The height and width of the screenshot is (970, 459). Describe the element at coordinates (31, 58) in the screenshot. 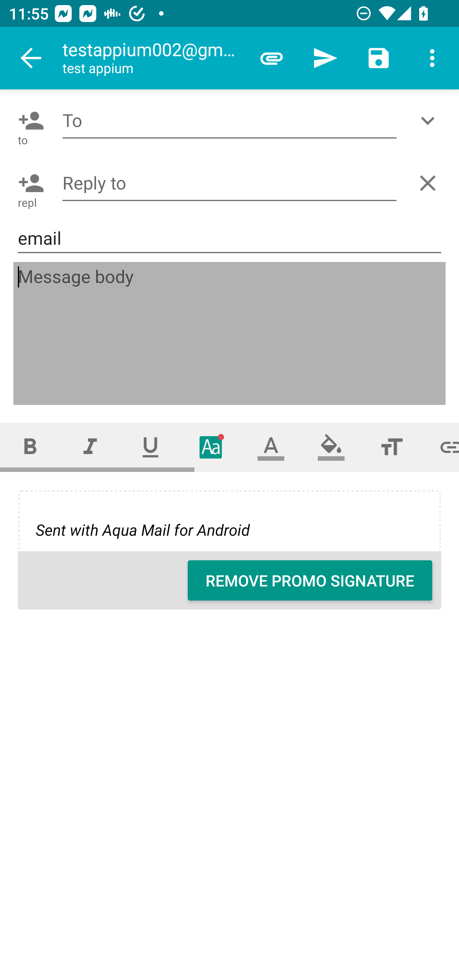

I see `Navigate up` at that location.